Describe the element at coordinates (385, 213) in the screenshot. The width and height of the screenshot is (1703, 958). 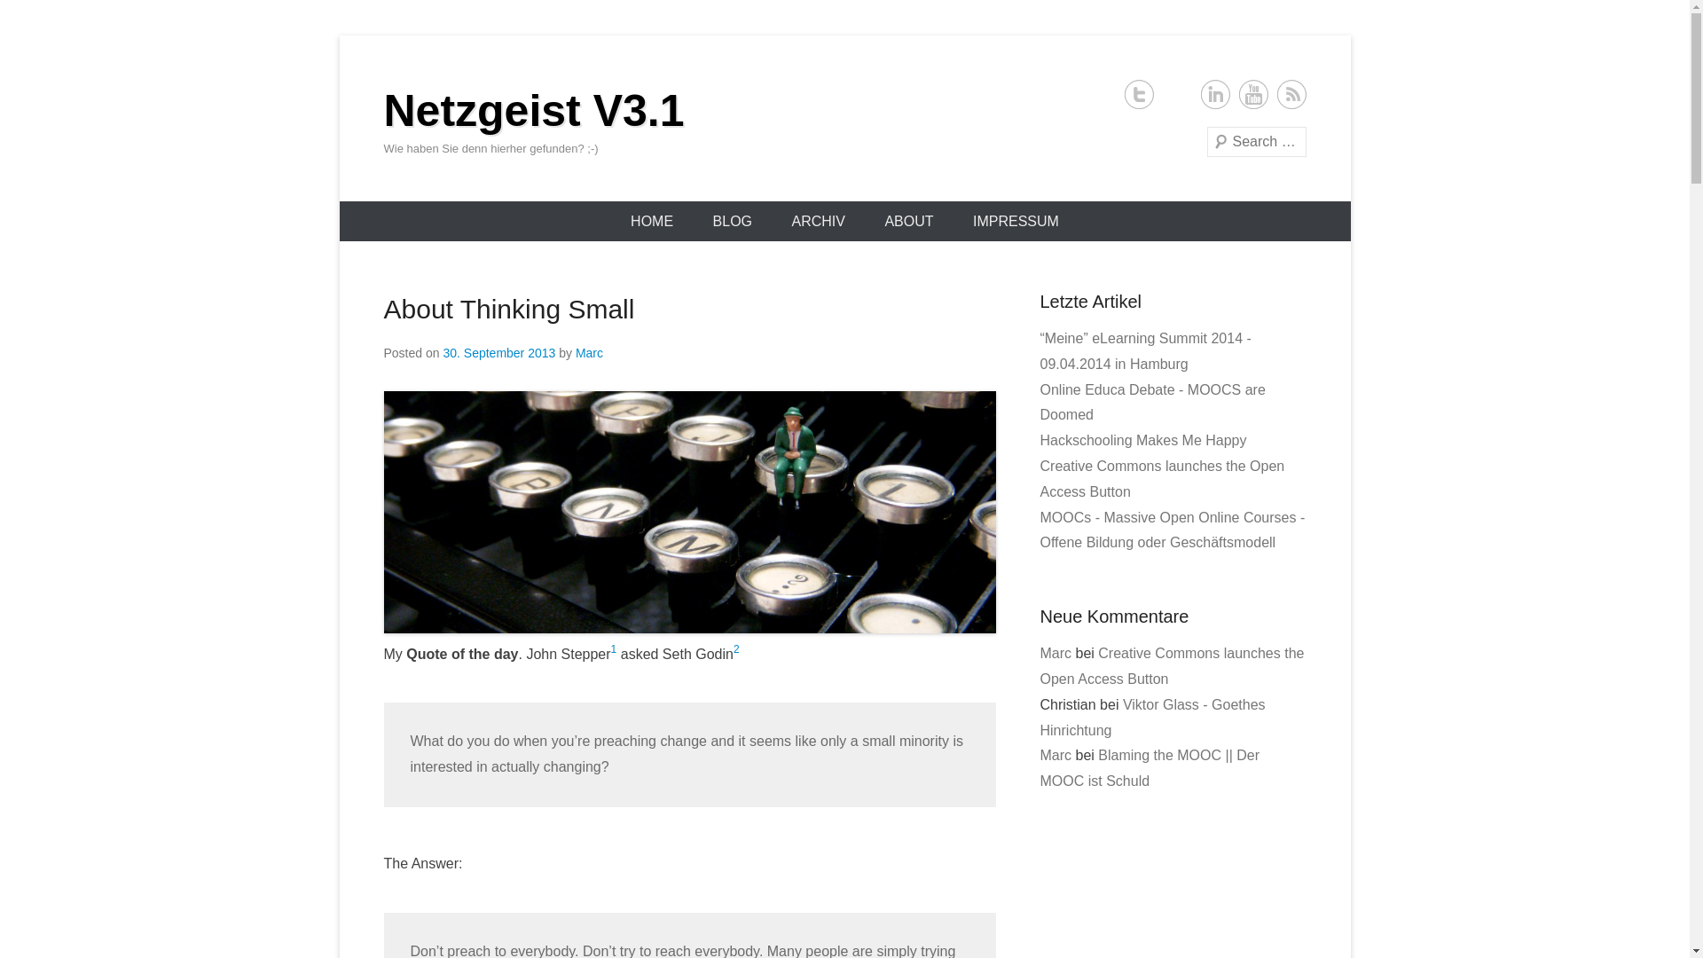
I see `Skip to content` at that location.